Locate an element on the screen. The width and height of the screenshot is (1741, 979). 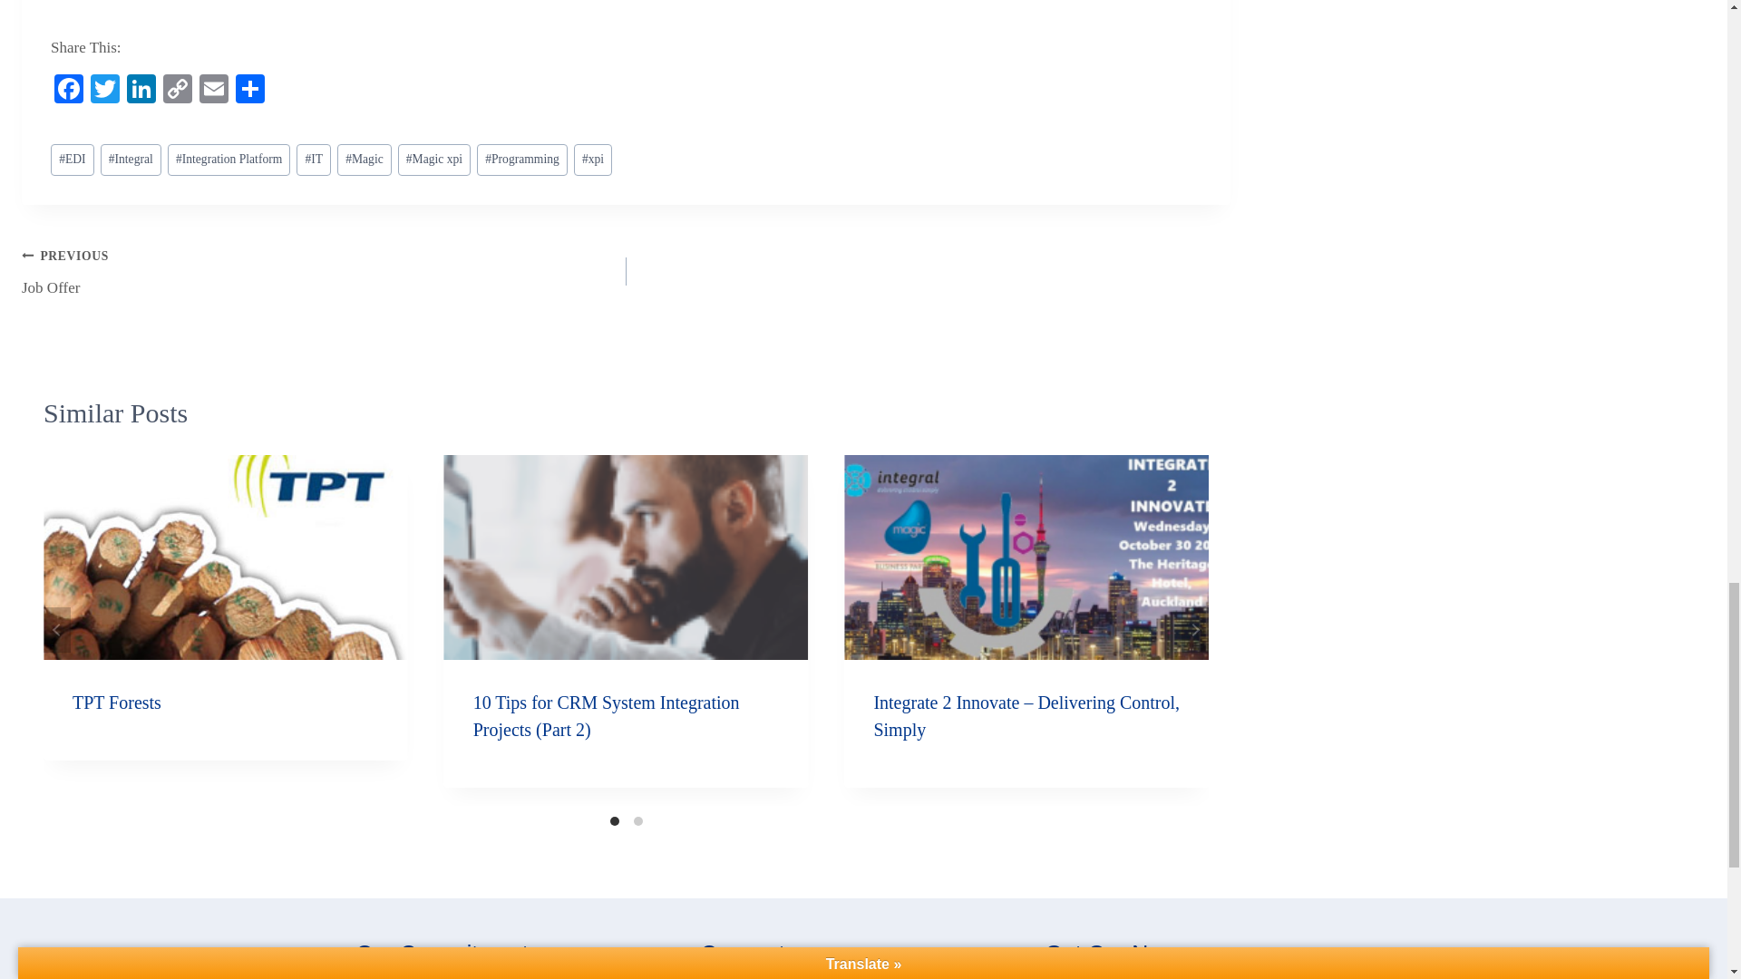
LinkedIn is located at coordinates (141, 91).